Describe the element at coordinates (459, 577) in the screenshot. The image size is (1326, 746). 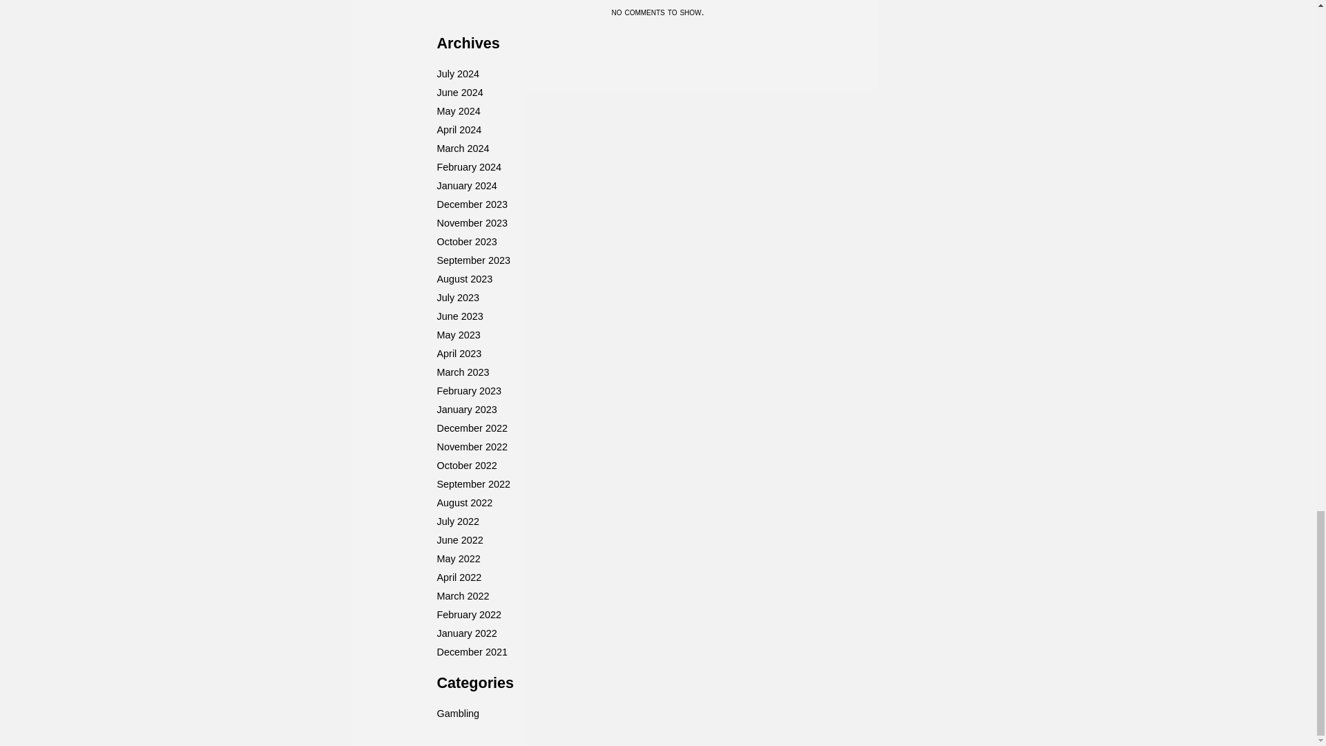
I see `April 2022` at that location.